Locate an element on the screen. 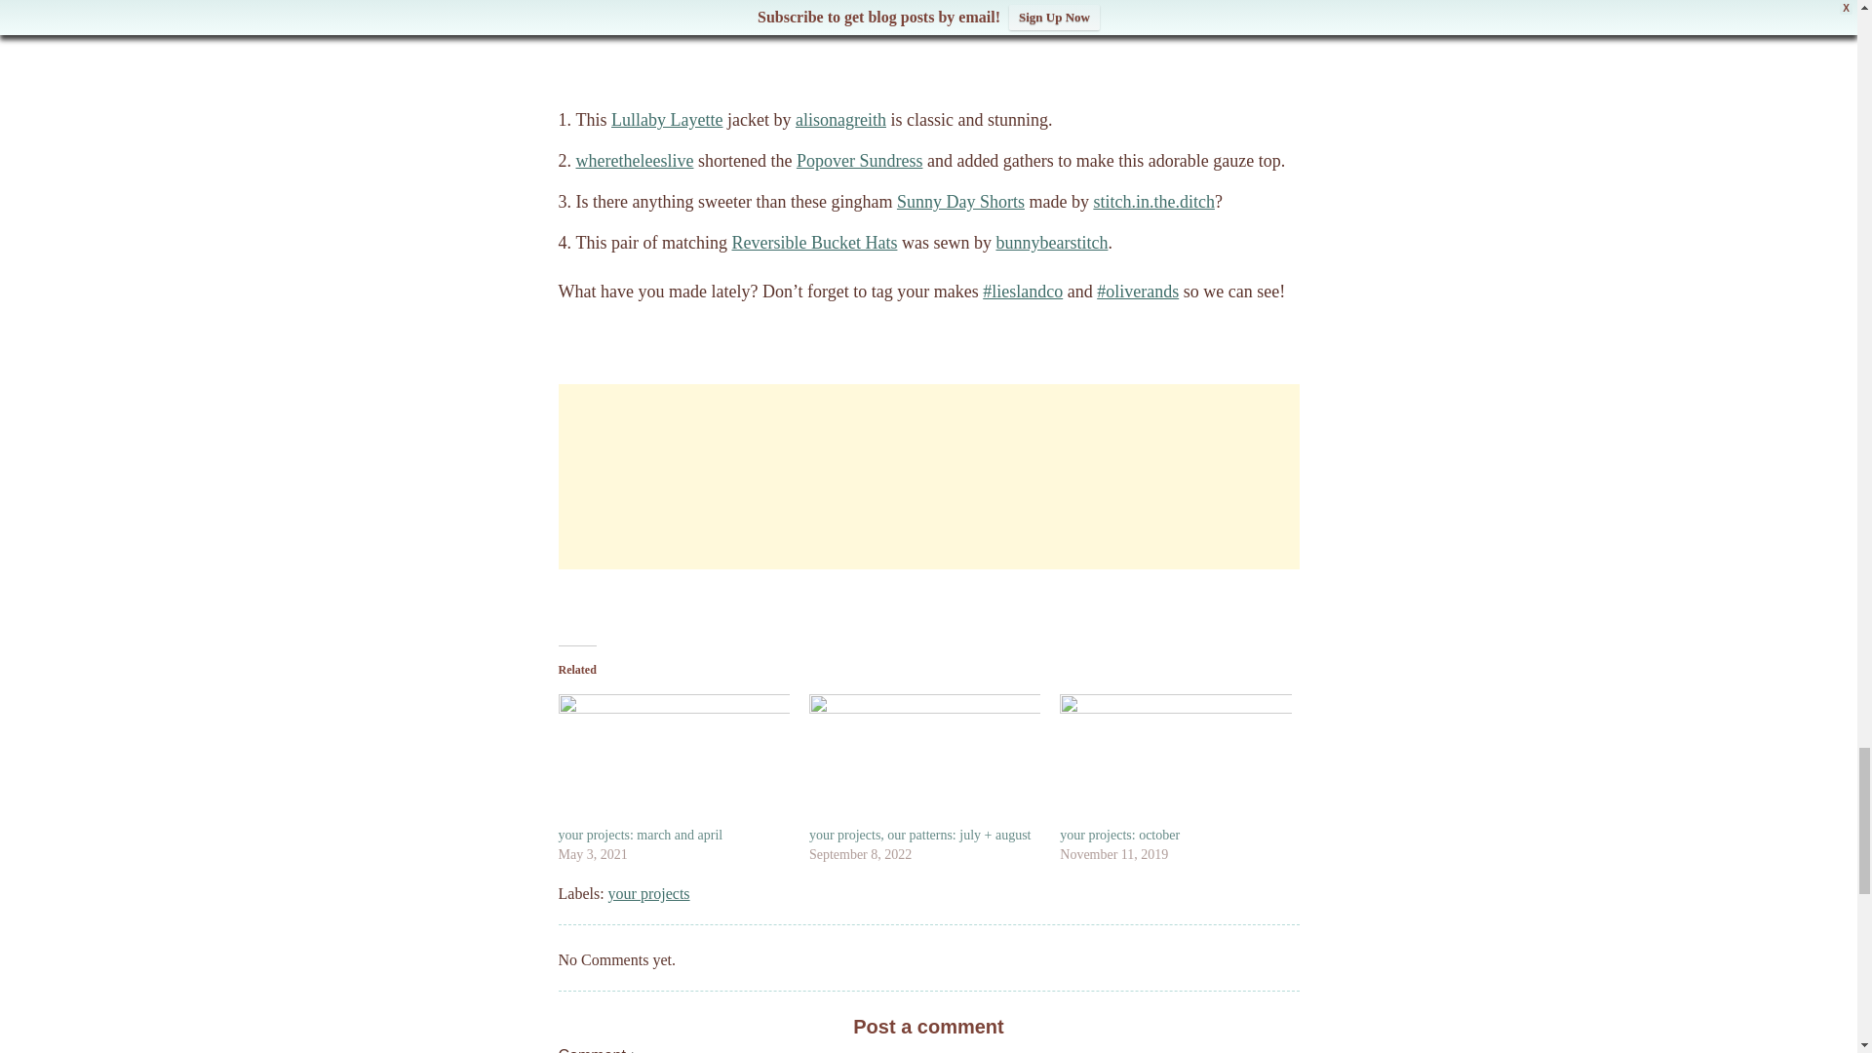 The image size is (1872, 1053). your projects: march and april is located at coordinates (673, 759).